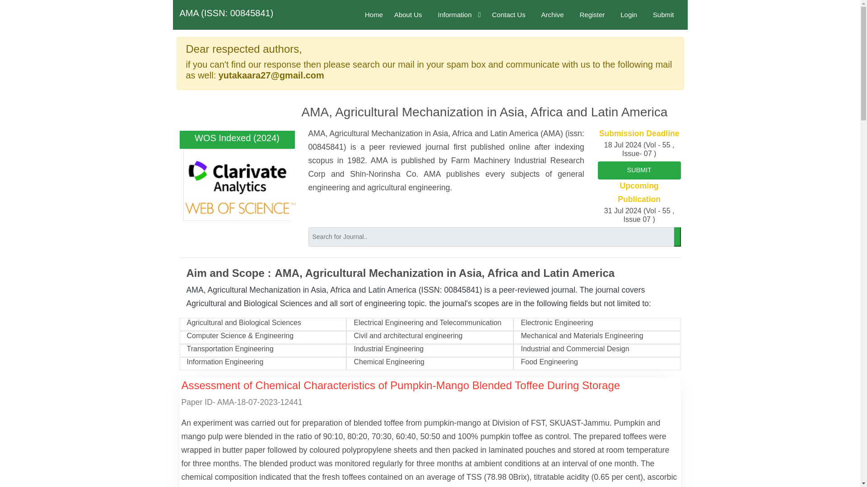  Describe the element at coordinates (592, 14) in the screenshot. I see `Register` at that location.